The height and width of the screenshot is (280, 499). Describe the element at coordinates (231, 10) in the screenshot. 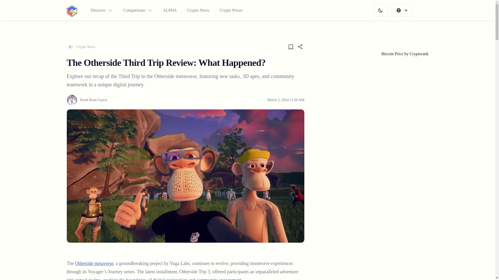

I see `Crypto Prices` at that location.